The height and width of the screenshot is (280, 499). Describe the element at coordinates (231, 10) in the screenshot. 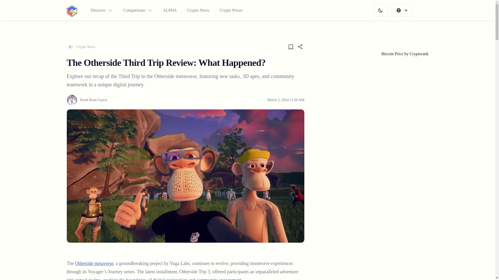

I see `Crypto Prices` at that location.